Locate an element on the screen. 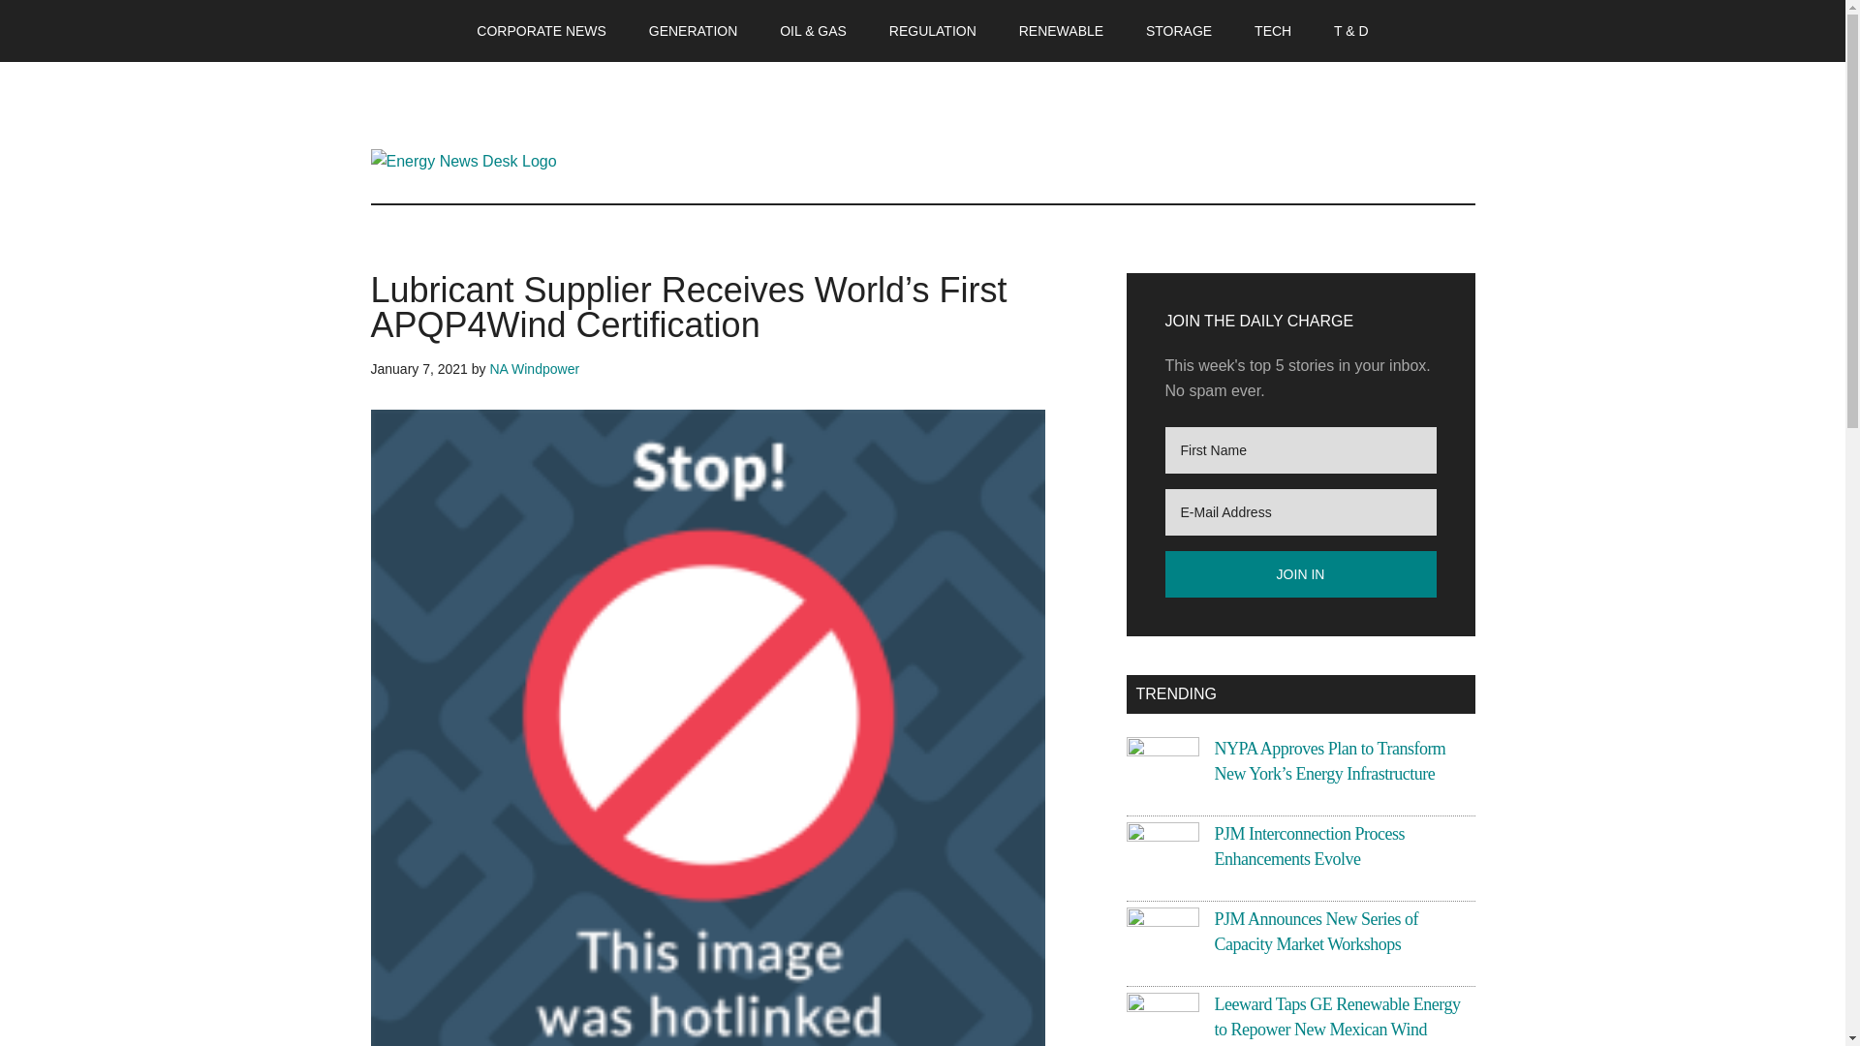 This screenshot has width=1860, height=1046. Join In is located at coordinates (1300, 573).